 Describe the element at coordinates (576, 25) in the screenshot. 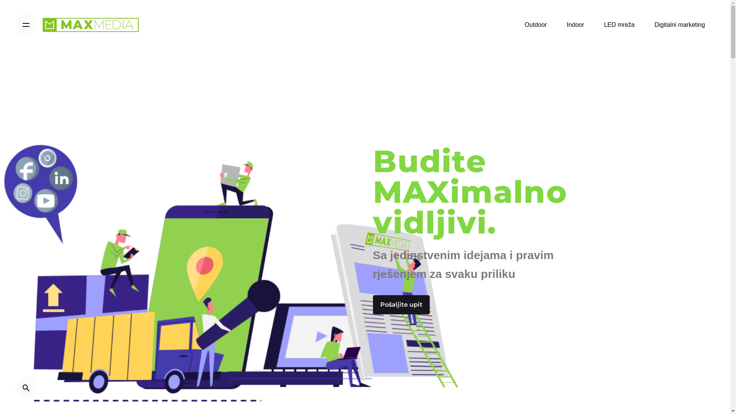

I see `Indoor` at that location.